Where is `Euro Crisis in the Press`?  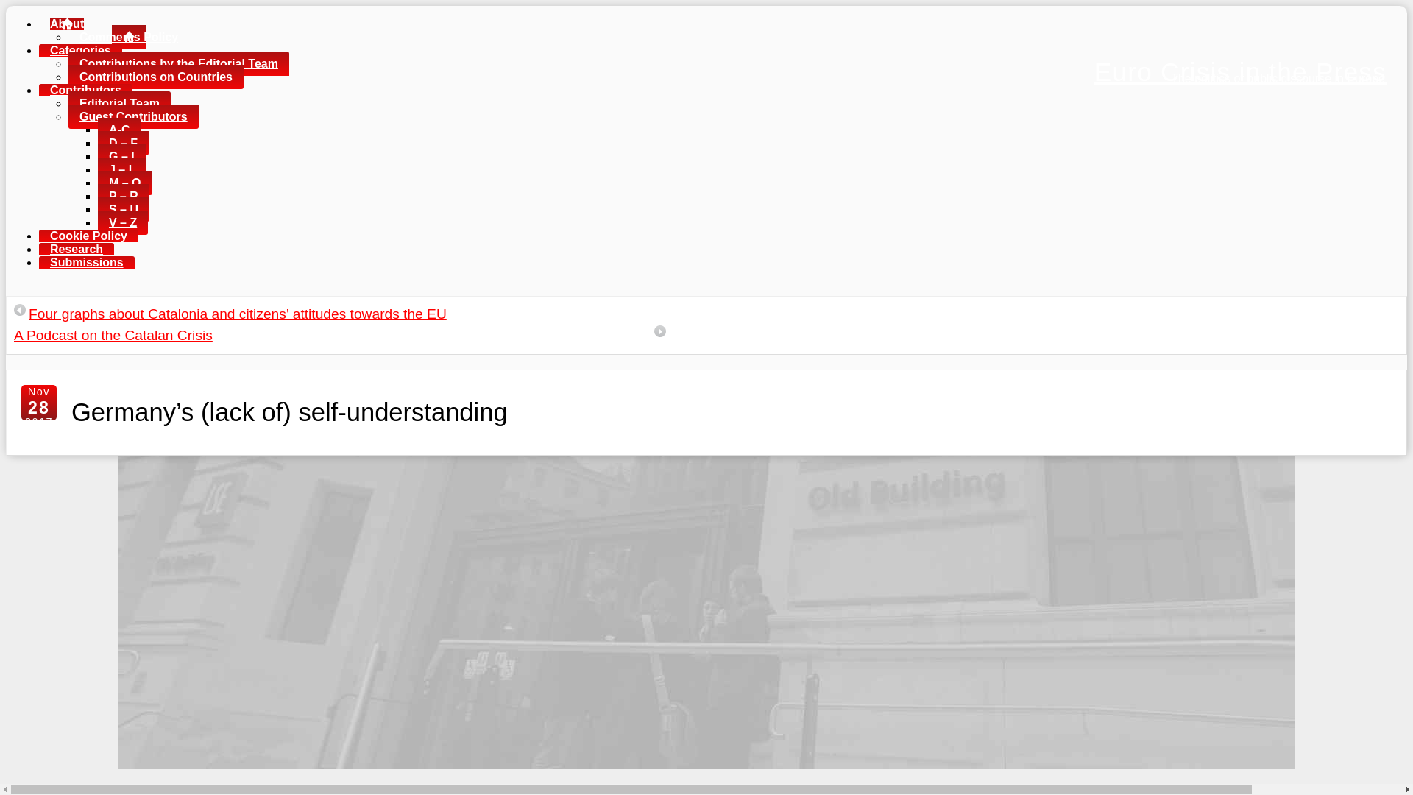 Euro Crisis in the Press is located at coordinates (1239, 71).